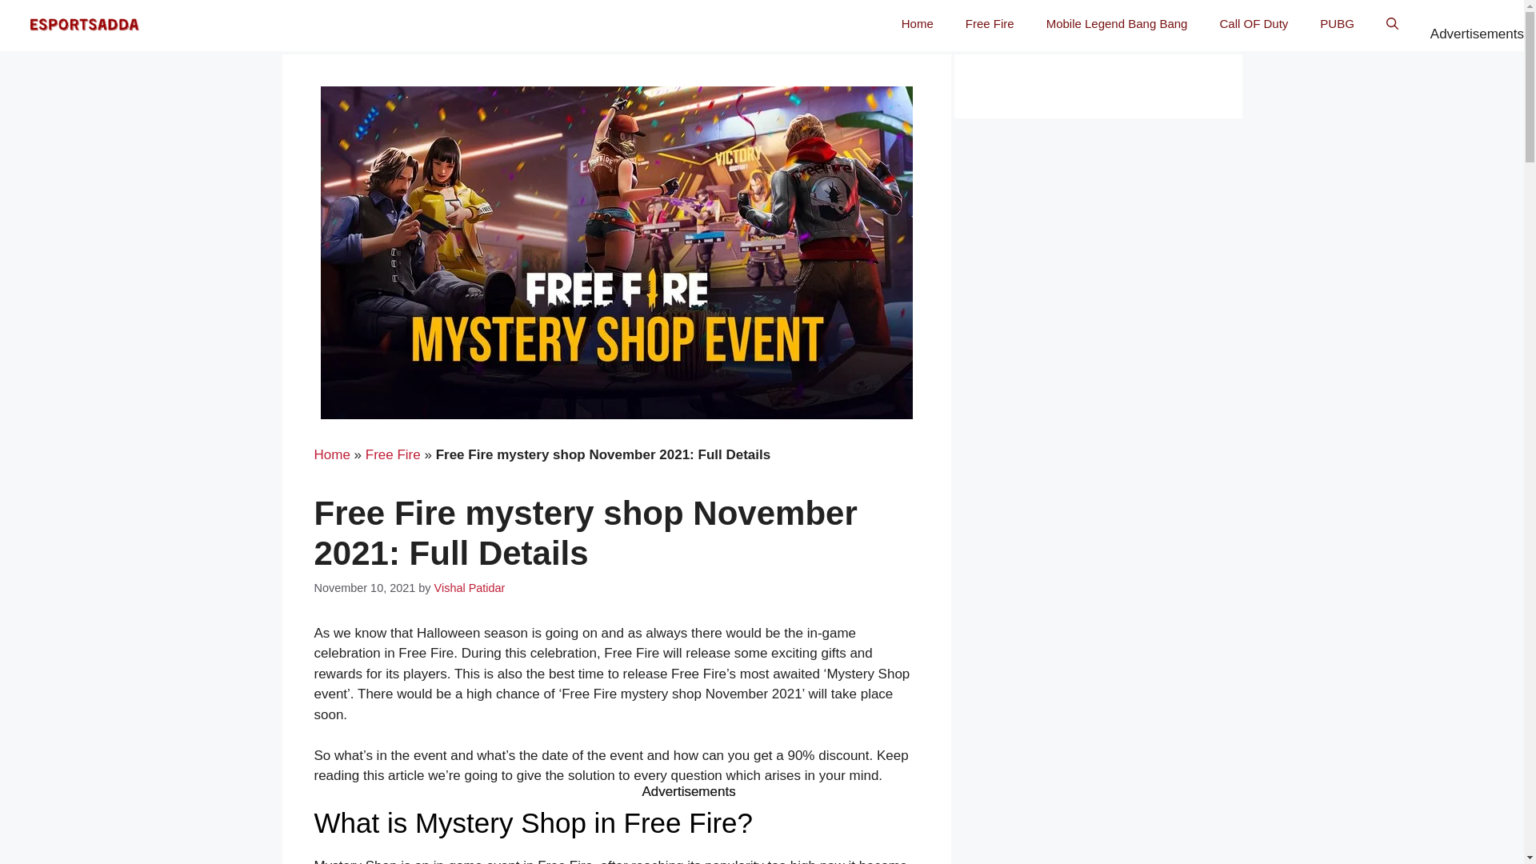  What do you see at coordinates (990, 24) in the screenshot?
I see `Free Fire` at bounding box center [990, 24].